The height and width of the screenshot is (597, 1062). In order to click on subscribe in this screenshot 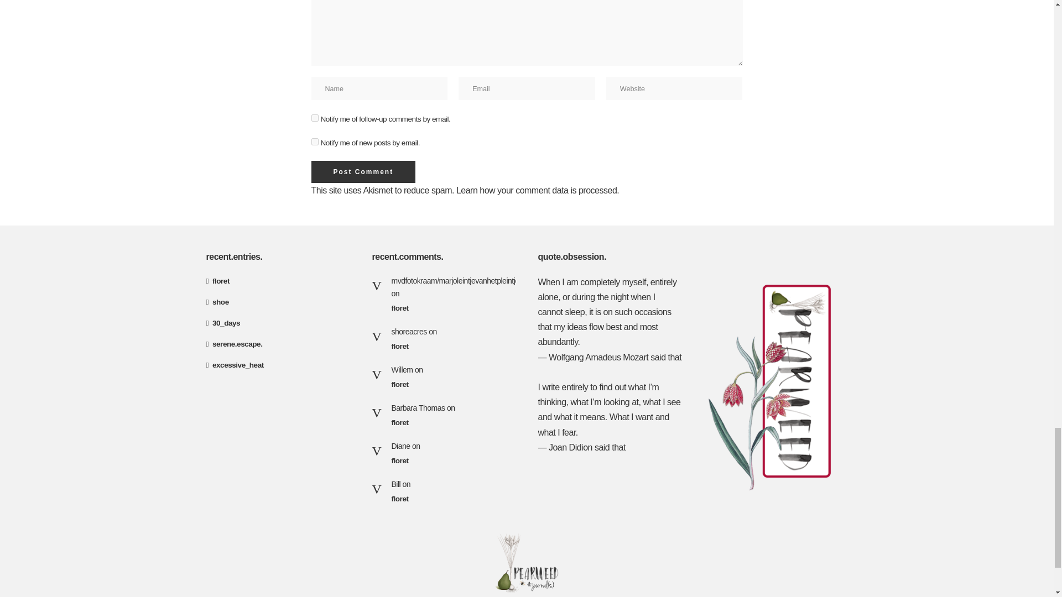, I will do `click(314, 142)`.